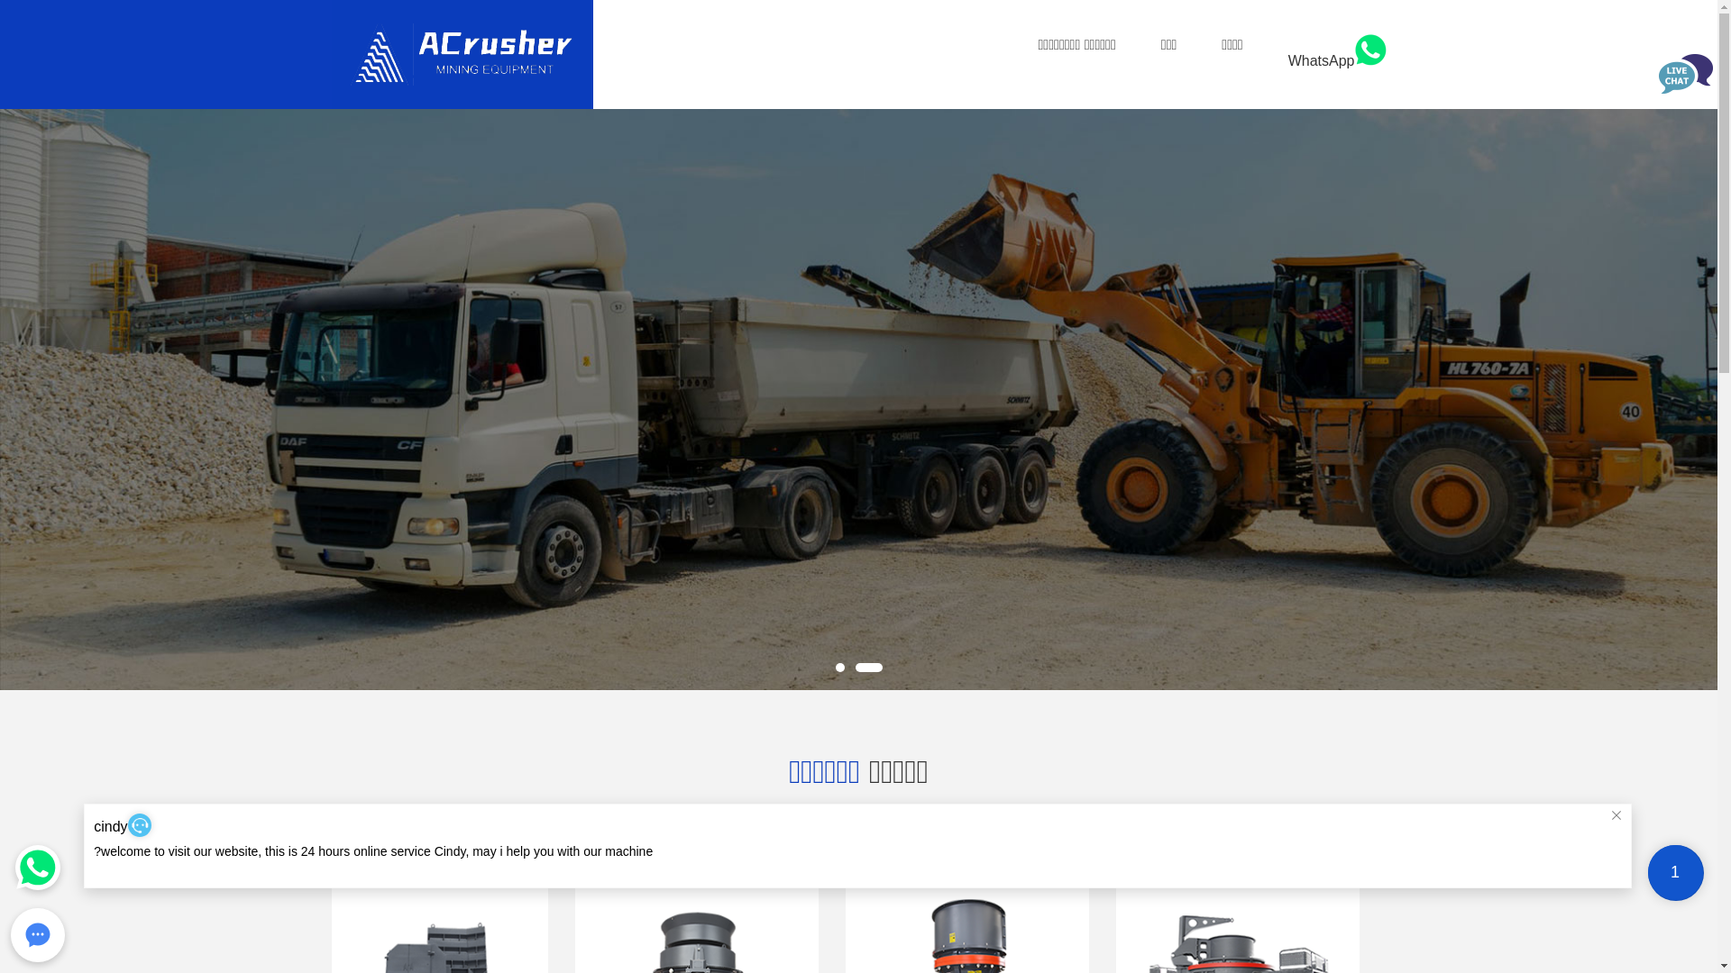 Image resolution: width=1731 pixels, height=973 pixels. What do you see at coordinates (1338, 61) in the screenshot?
I see `WhatsApp` at bounding box center [1338, 61].